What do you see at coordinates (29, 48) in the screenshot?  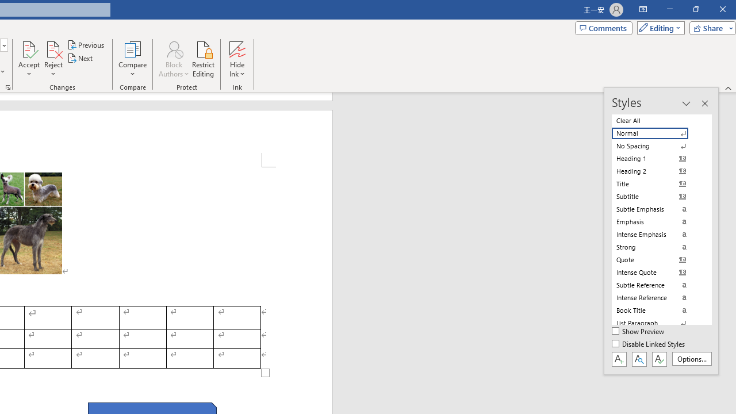 I see `Accept and Move to Next` at bounding box center [29, 48].